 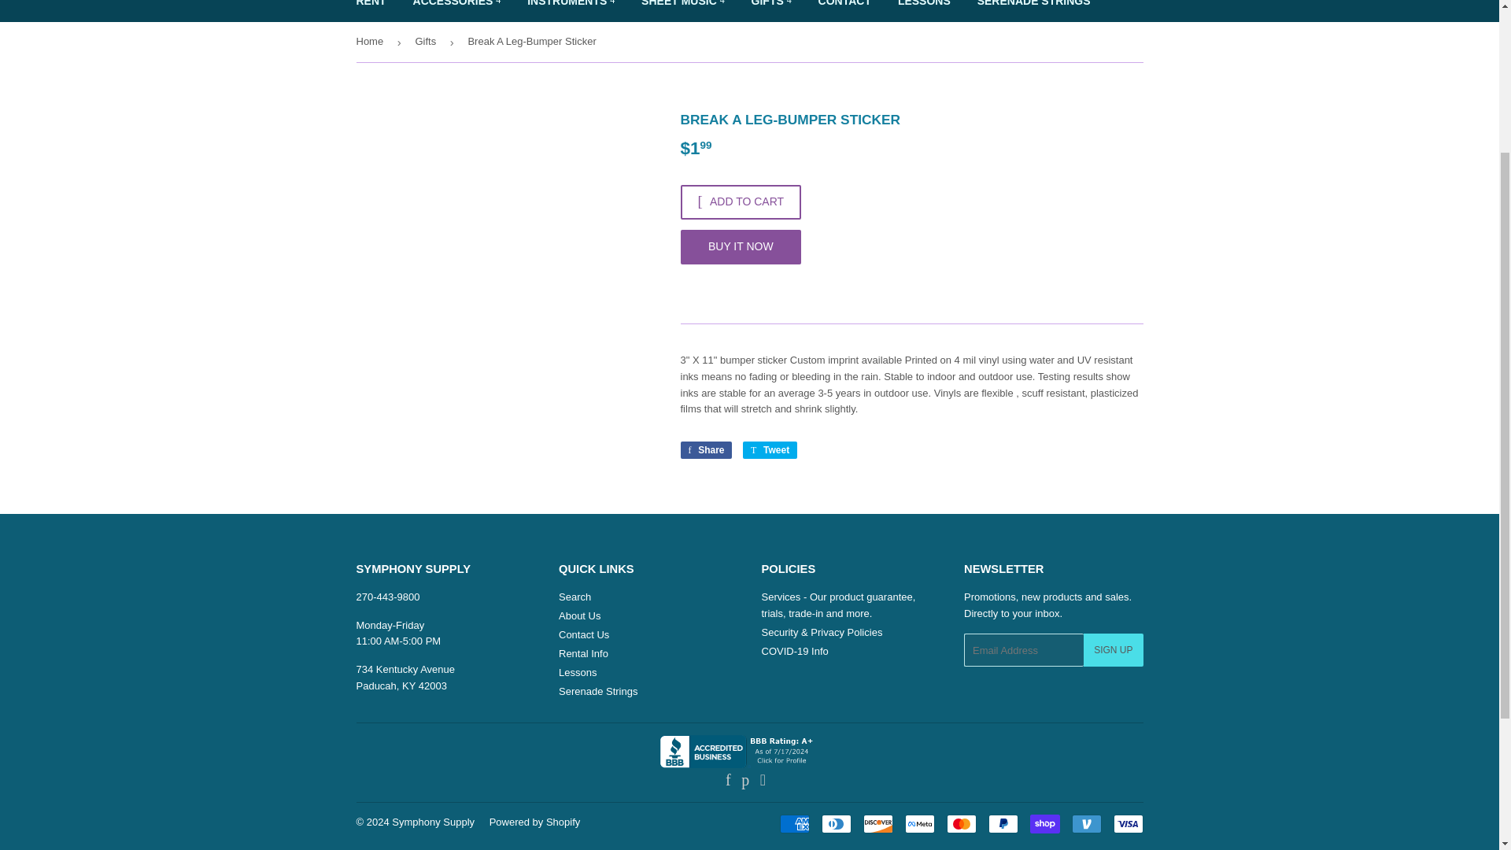 I want to click on Venmo, so click(x=1086, y=823).